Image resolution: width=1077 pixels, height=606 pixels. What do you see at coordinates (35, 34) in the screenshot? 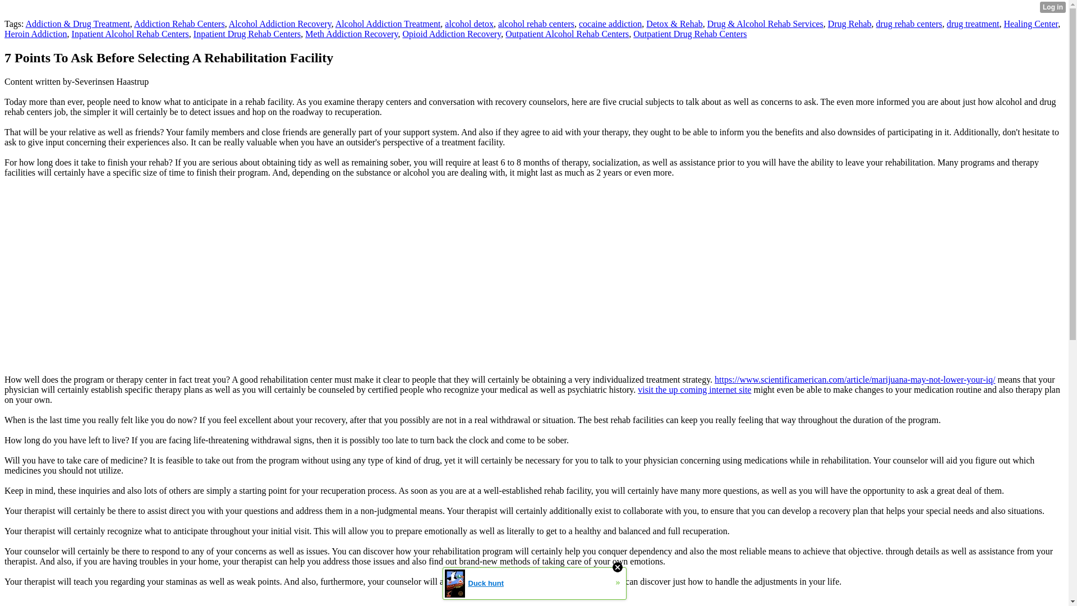
I see `Heroin Addiction` at bounding box center [35, 34].